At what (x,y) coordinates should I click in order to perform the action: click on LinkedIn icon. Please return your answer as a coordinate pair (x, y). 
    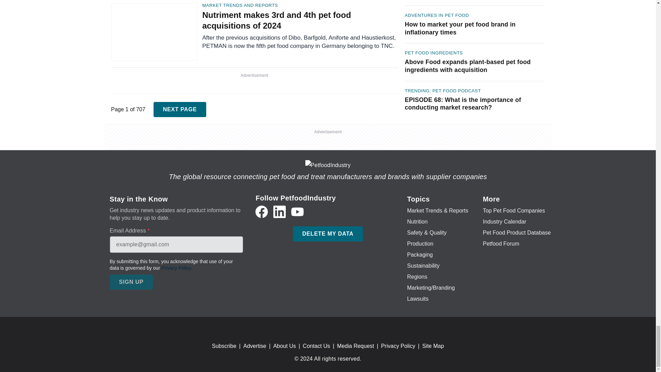
    Looking at the image, I should click on (280, 211).